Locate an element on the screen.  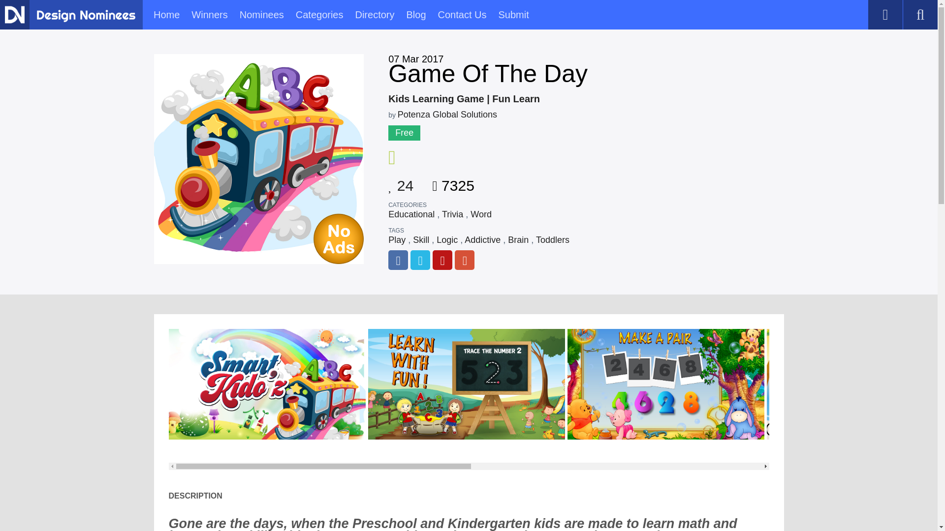
Winners is located at coordinates (210, 15).